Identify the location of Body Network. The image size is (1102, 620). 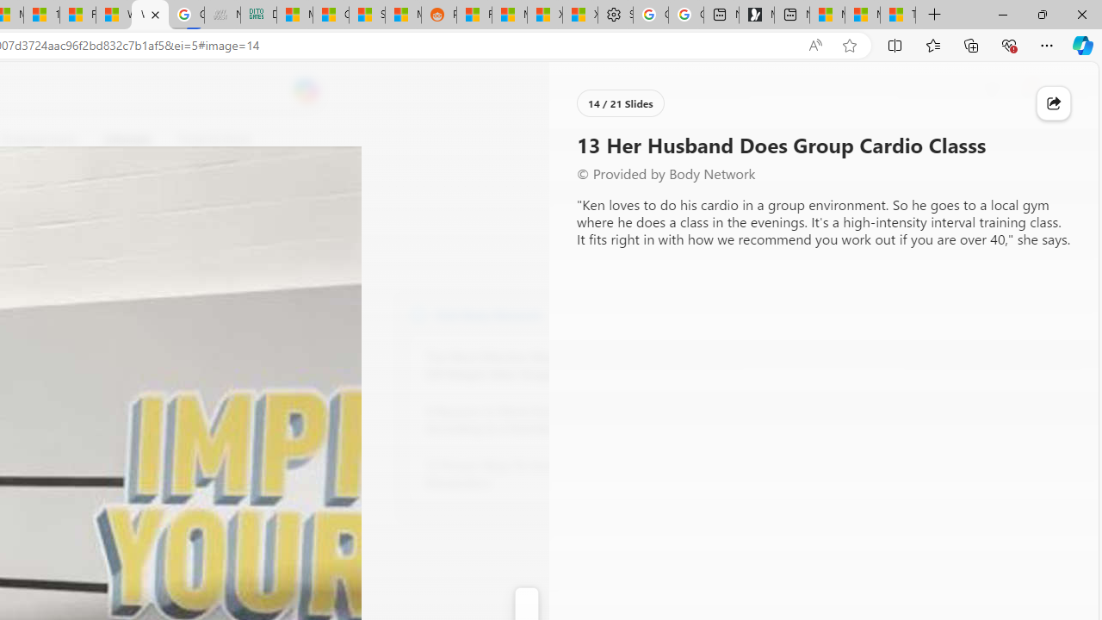
(418, 313).